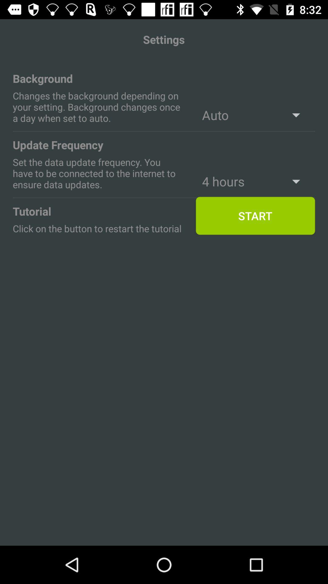 The height and width of the screenshot is (584, 328). I want to click on select the text above start, so click(255, 181).